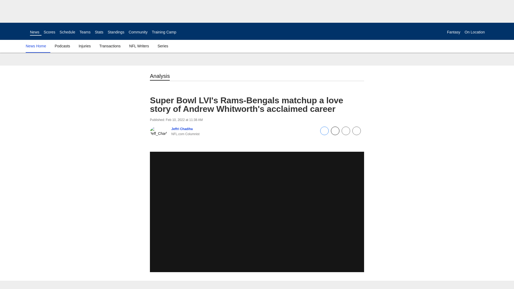 This screenshot has height=289, width=514. What do you see at coordinates (15, 31) in the screenshot?
I see `Link to NFL homepage` at bounding box center [15, 31].